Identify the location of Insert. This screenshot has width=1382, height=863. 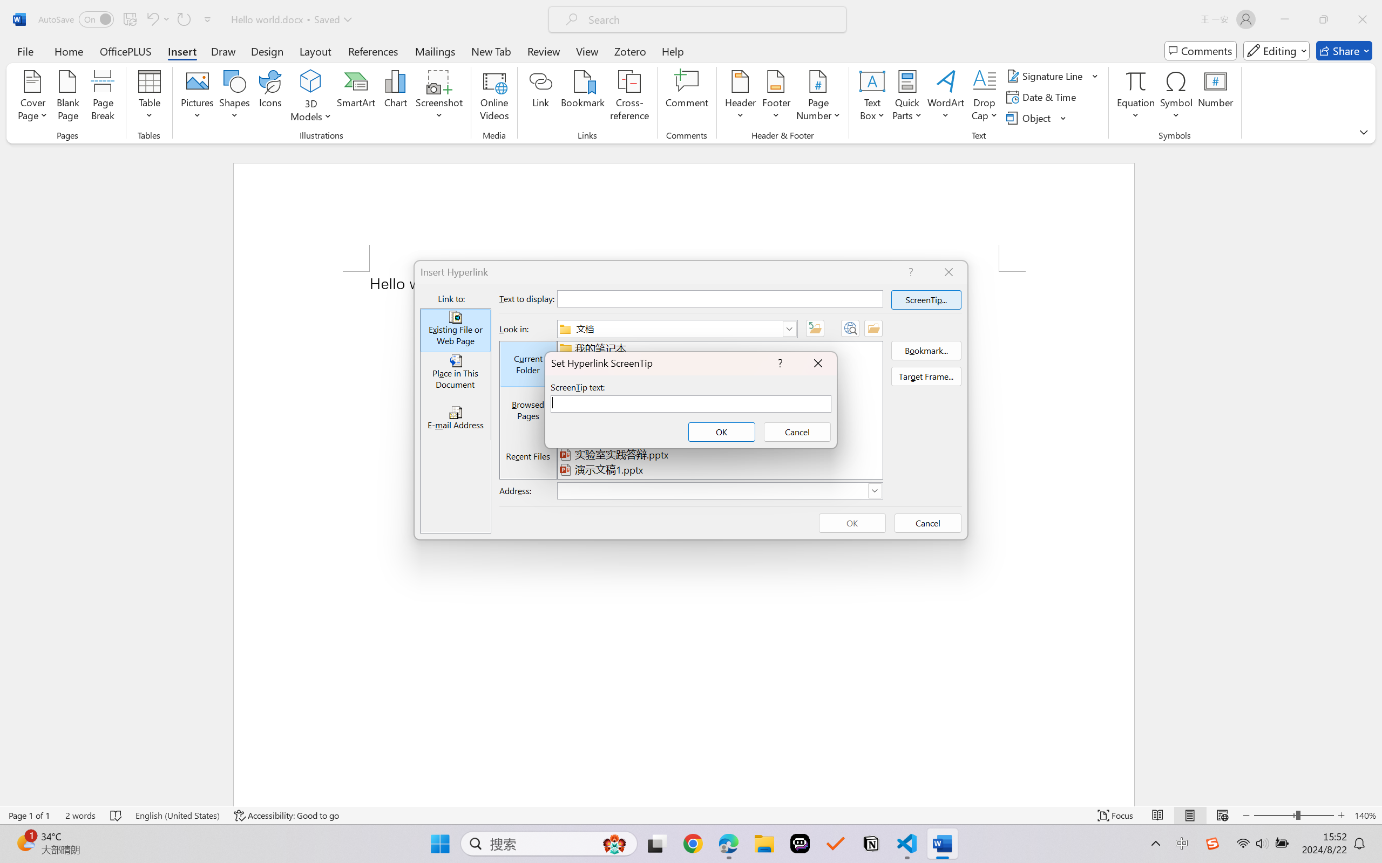
(181, 51).